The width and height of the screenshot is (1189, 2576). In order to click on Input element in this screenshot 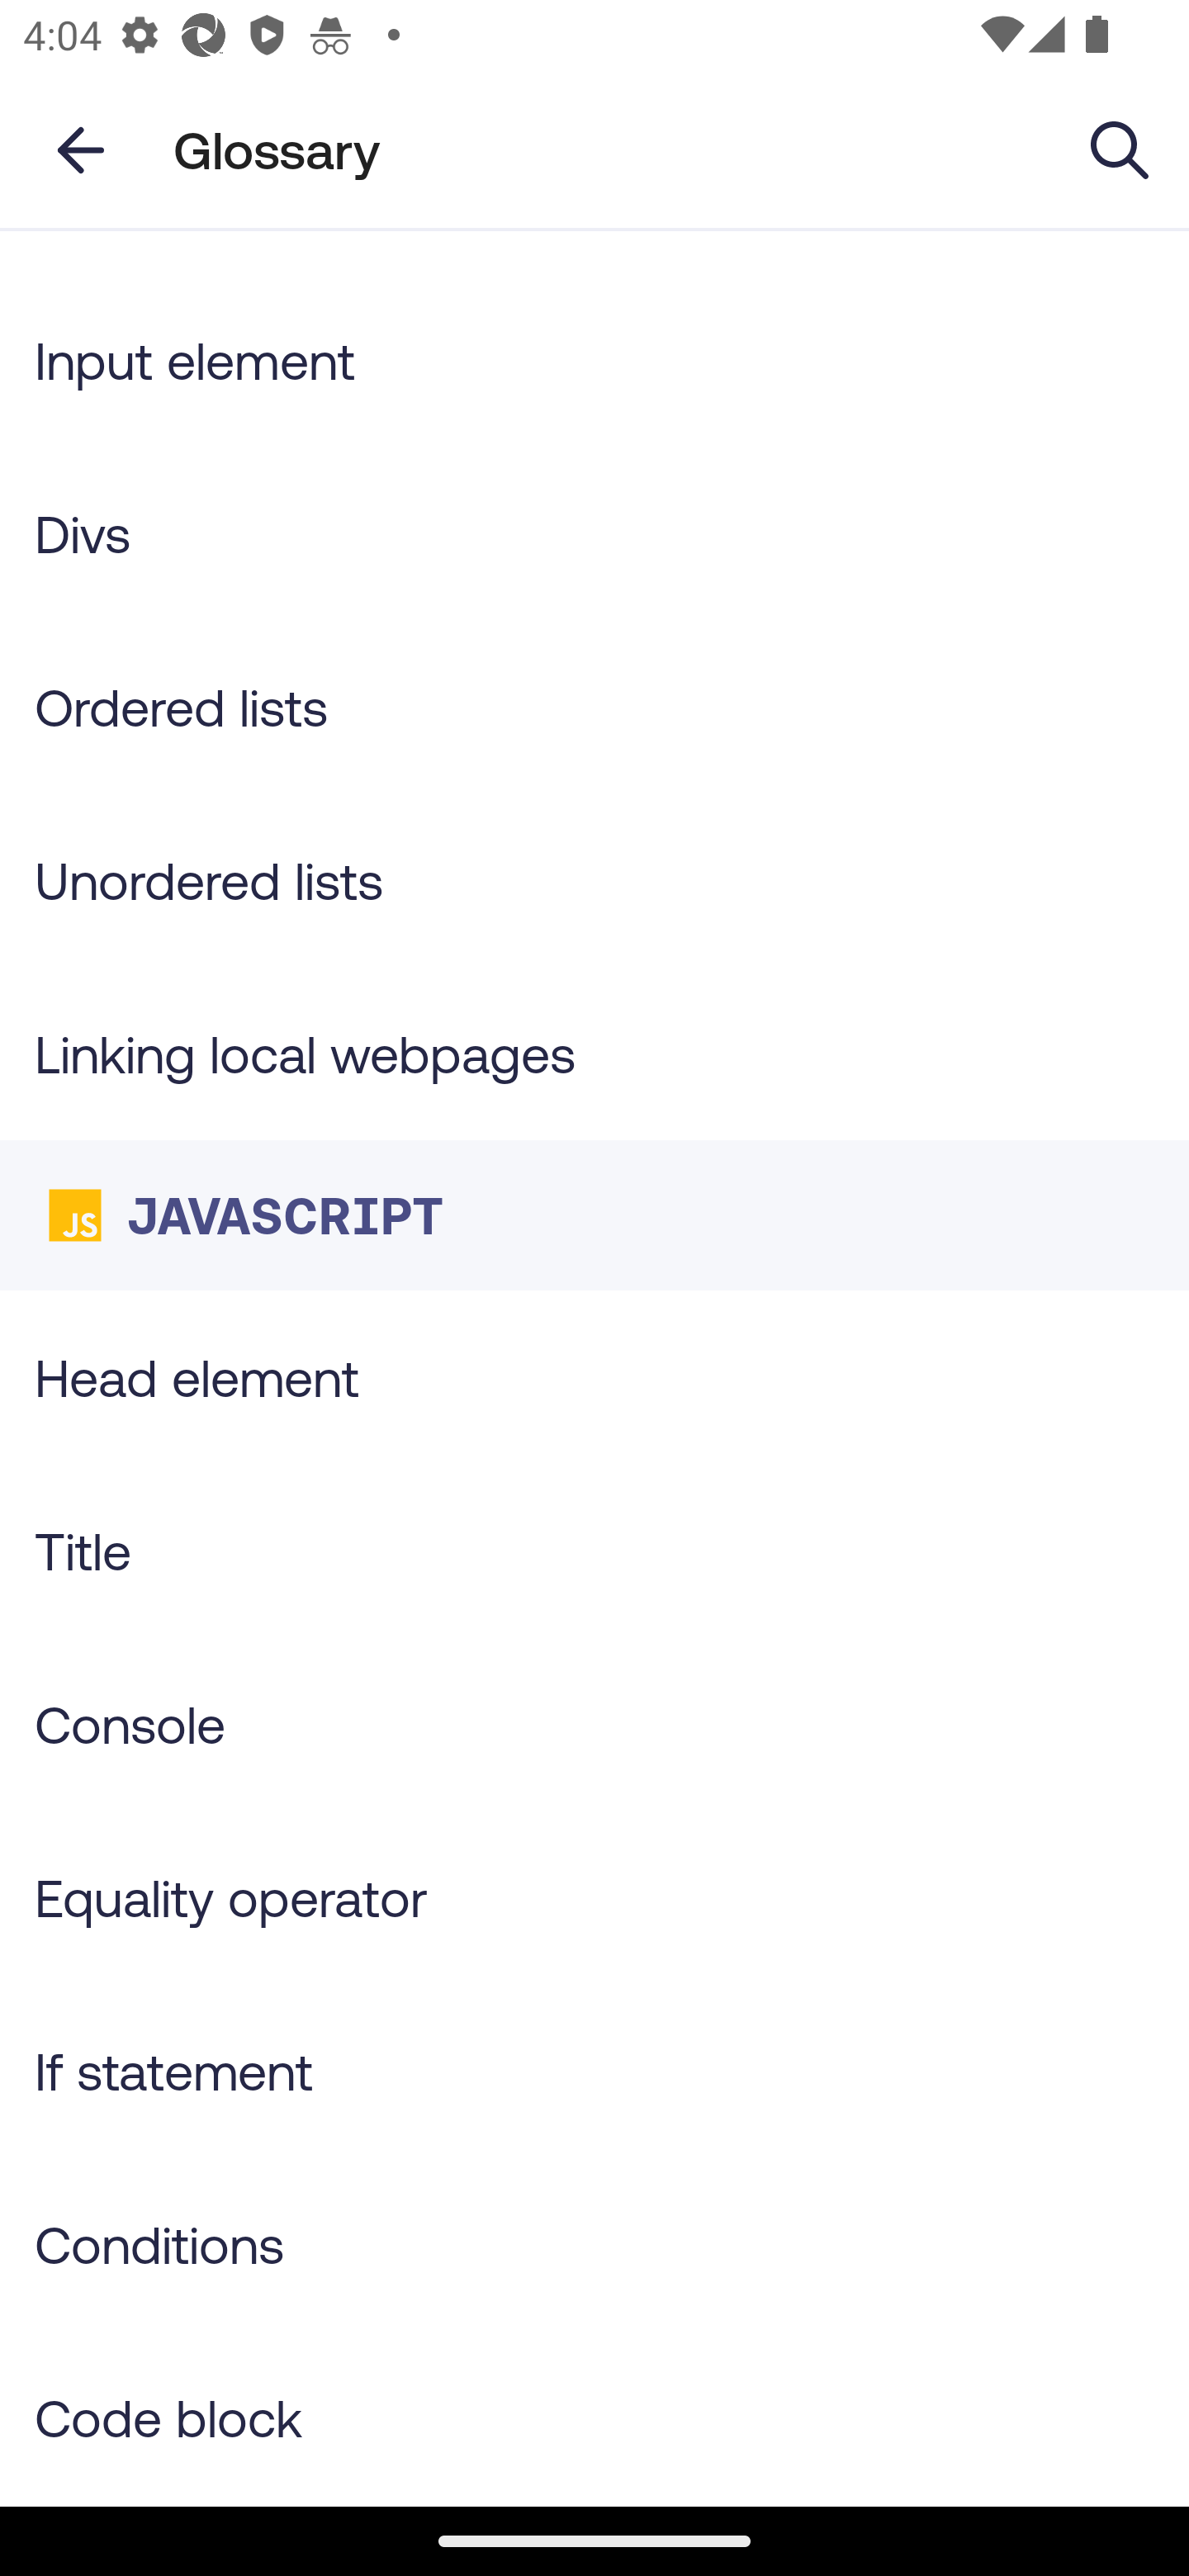, I will do `click(594, 358)`.